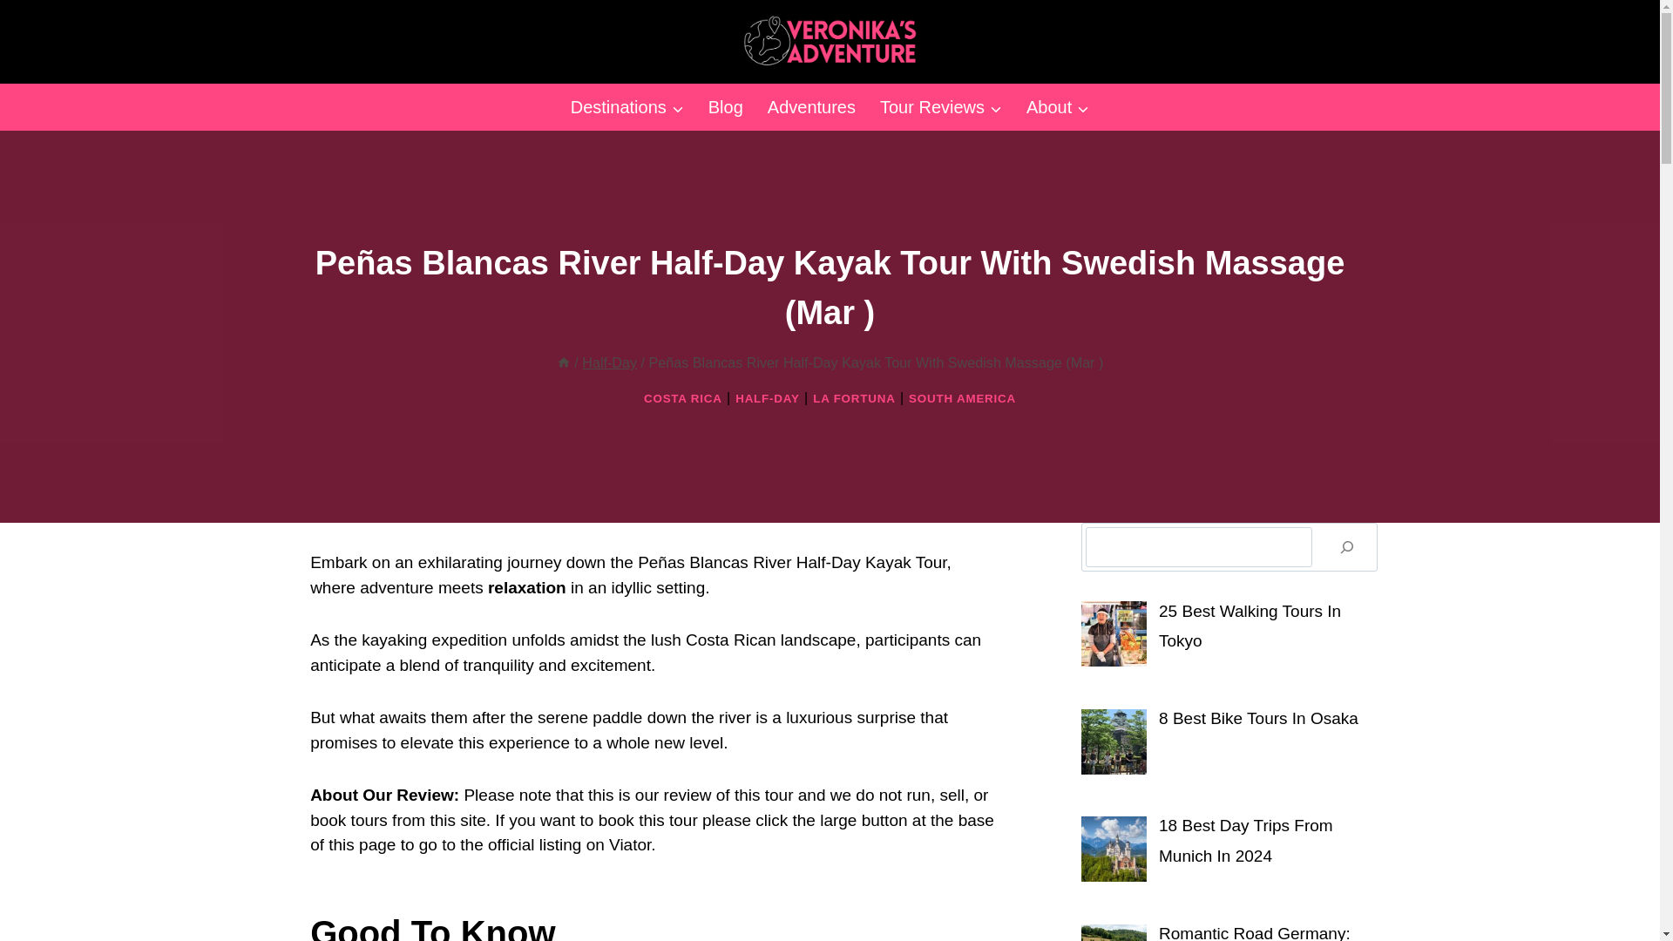  I want to click on Tour Reviews, so click(941, 107).